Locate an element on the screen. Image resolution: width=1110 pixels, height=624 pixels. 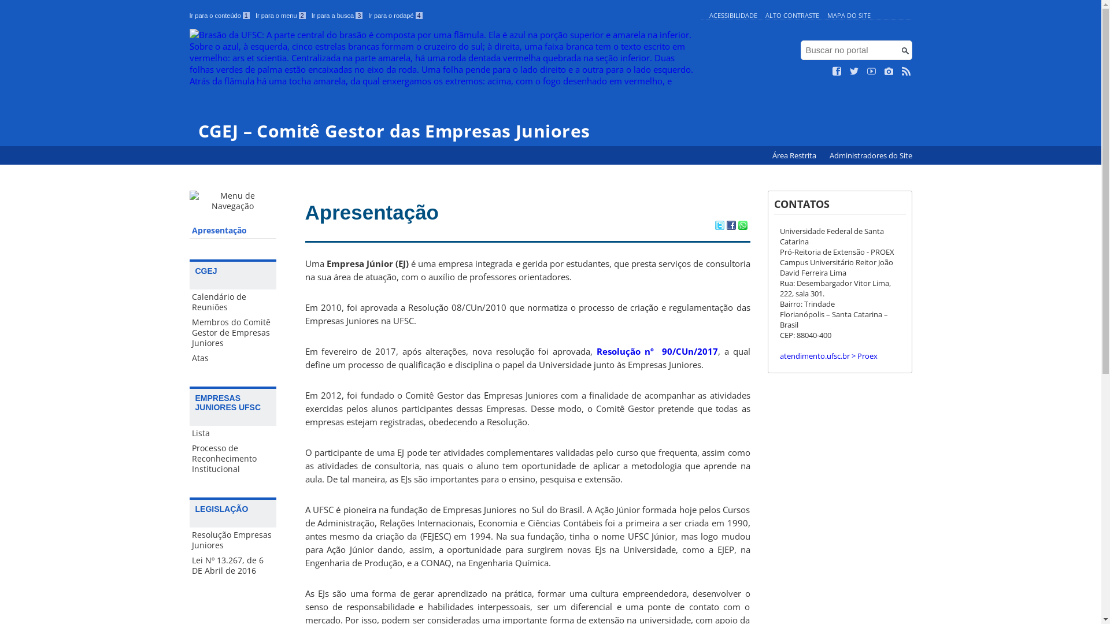
atendimento.ufsc.br > Proex is located at coordinates (828, 356).